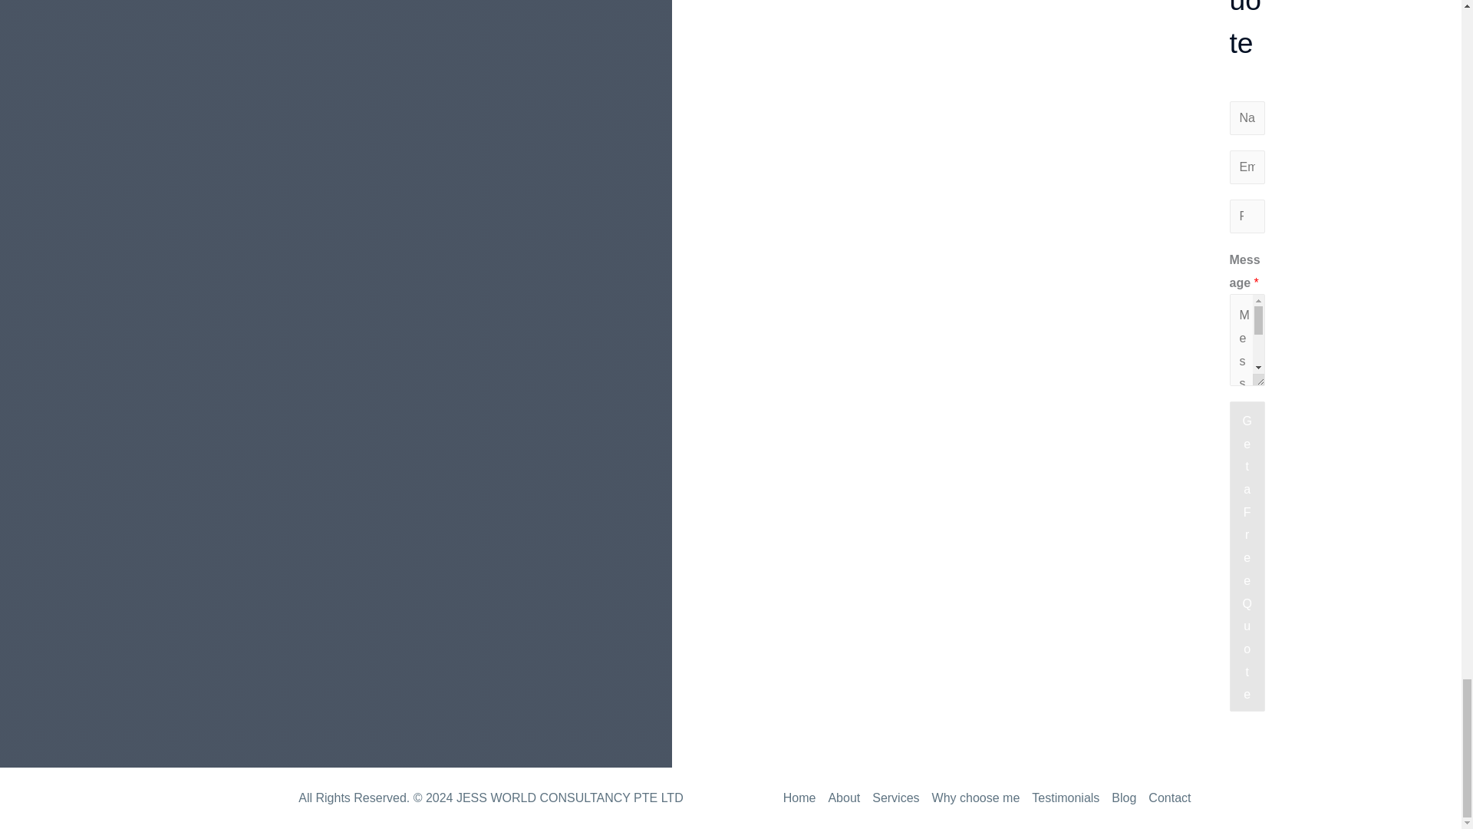  Describe the element at coordinates (895, 798) in the screenshot. I see `Services` at that location.